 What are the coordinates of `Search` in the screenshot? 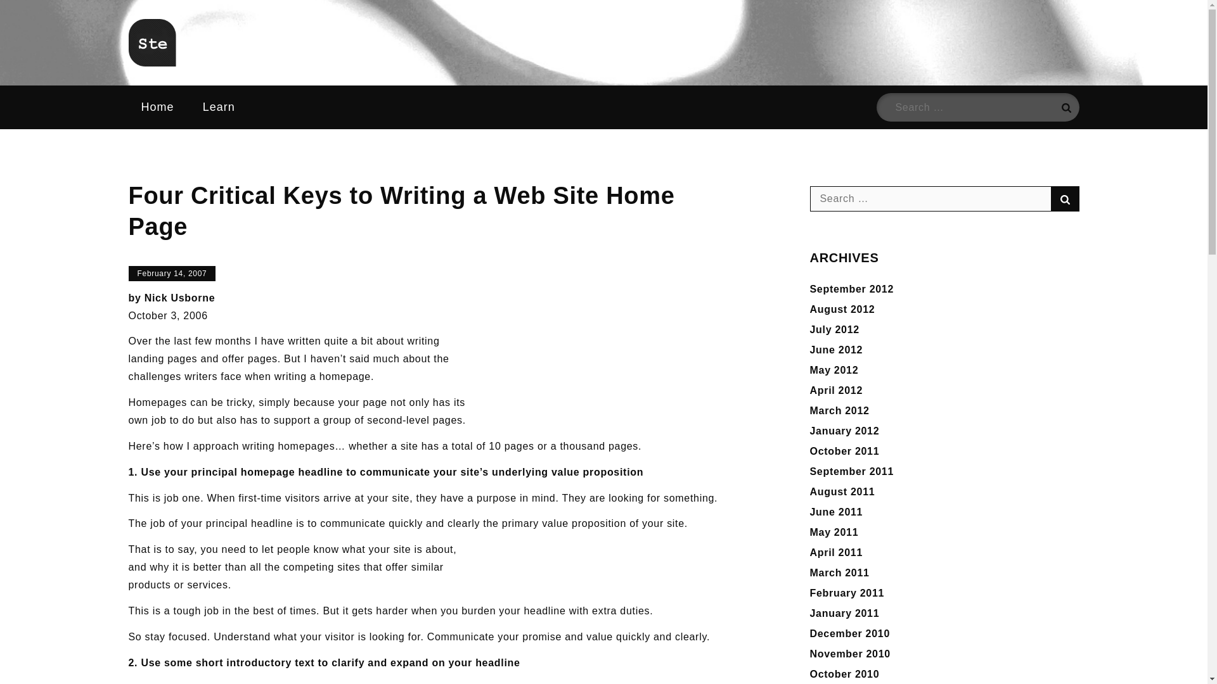 It's located at (1065, 107).